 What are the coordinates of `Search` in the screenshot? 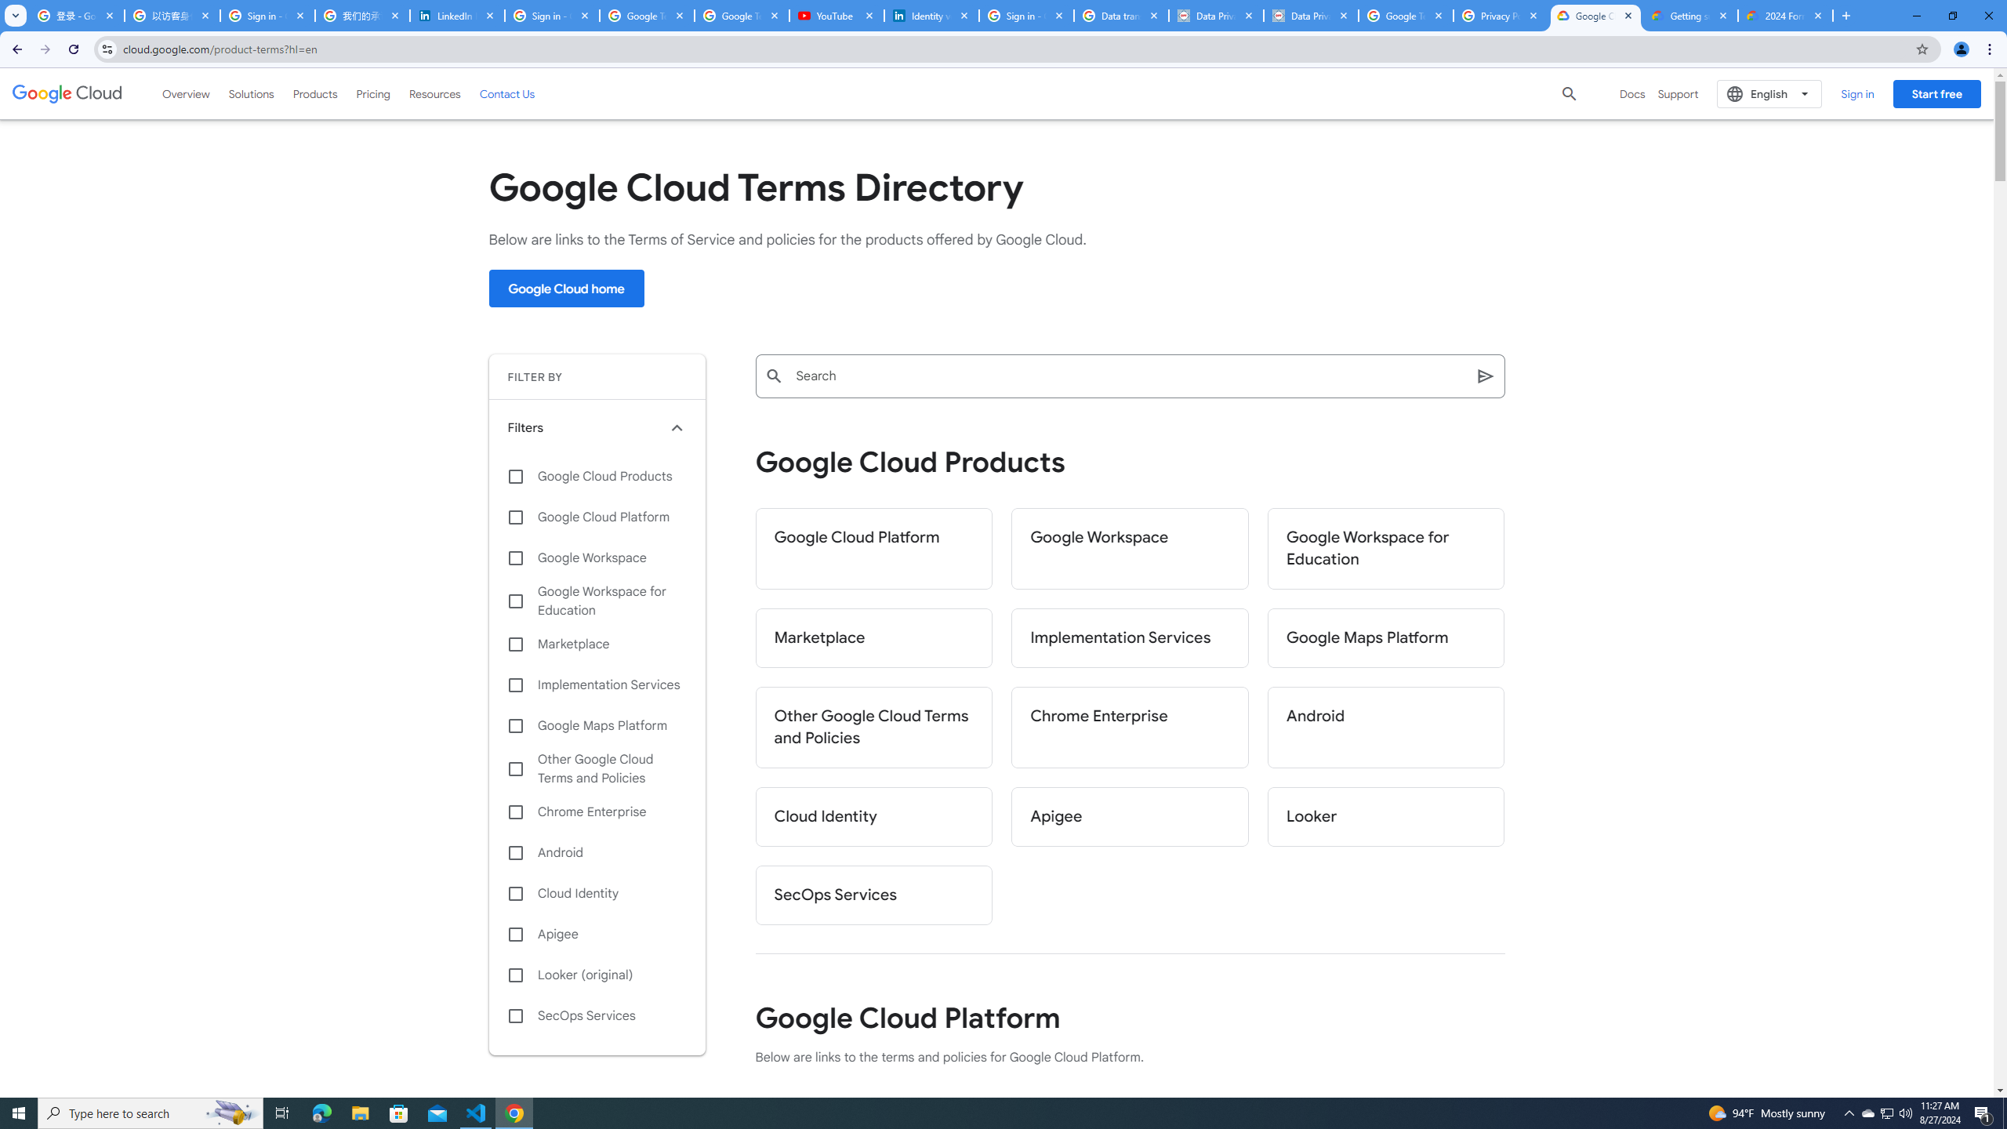 It's located at (1129, 376).